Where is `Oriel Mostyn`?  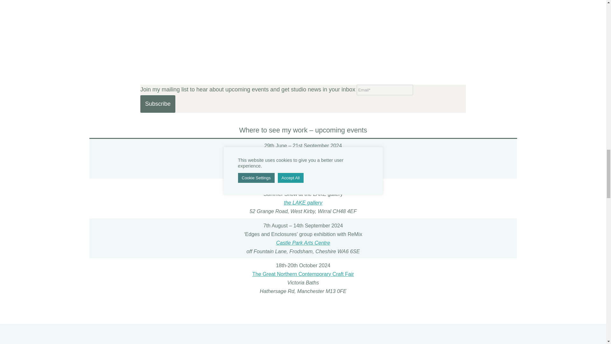
Oriel Mostyn is located at coordinates (303, 162).